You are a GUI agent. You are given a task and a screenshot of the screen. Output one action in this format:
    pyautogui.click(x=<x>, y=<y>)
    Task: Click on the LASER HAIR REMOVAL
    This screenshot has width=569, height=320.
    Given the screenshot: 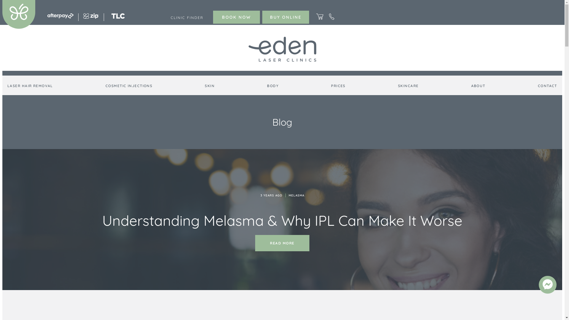 What is the action you would take?
    pyautogui.click(x=30, y=87)
    